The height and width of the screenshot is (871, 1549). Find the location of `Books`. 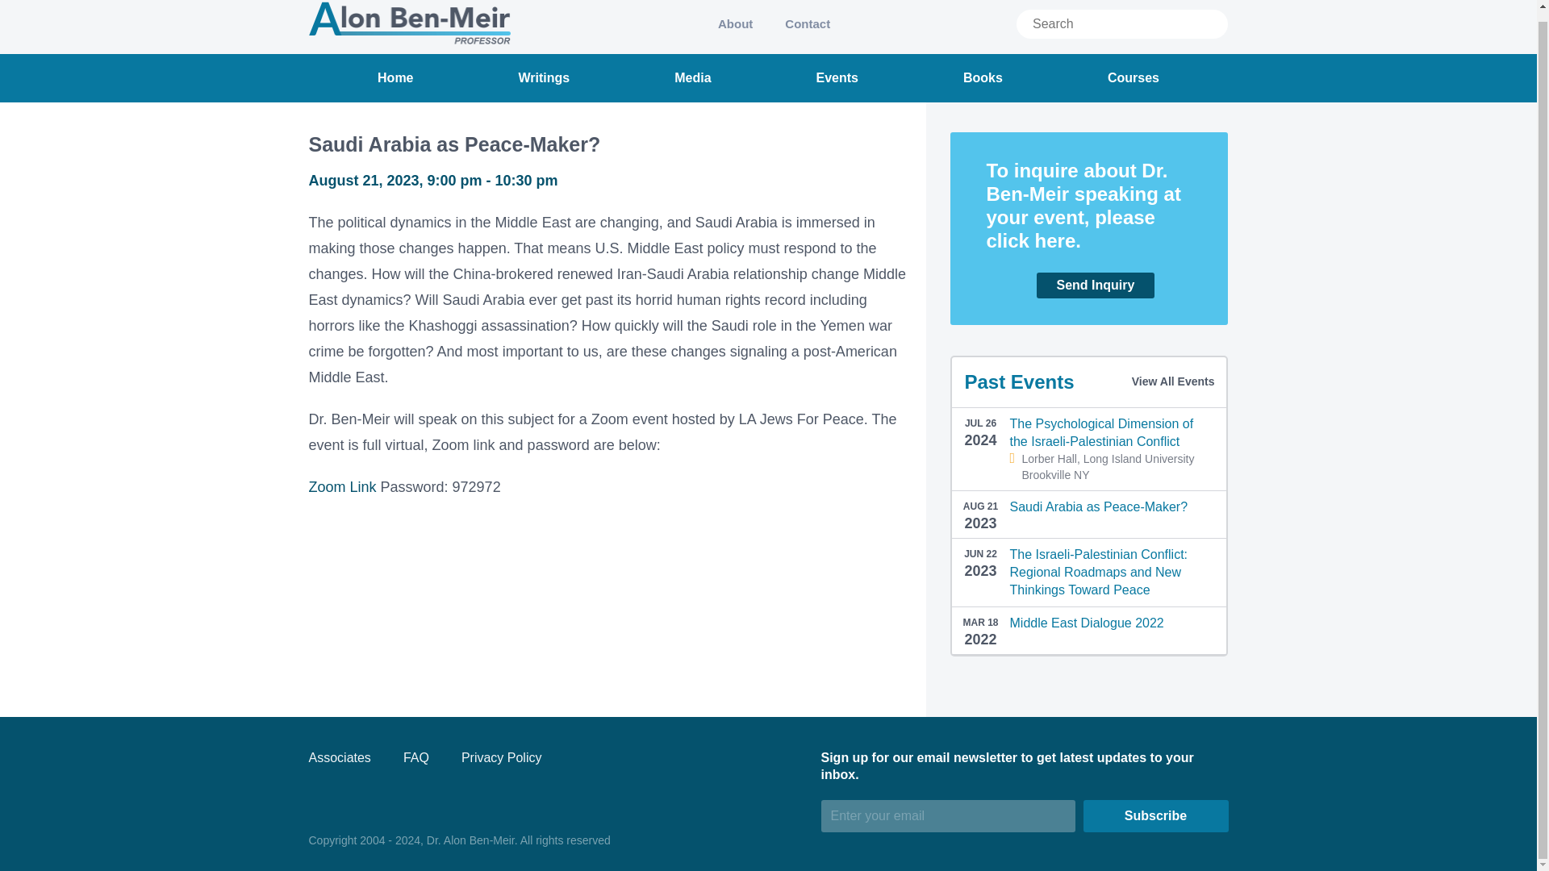

Books is located at coordinates (983, 77).